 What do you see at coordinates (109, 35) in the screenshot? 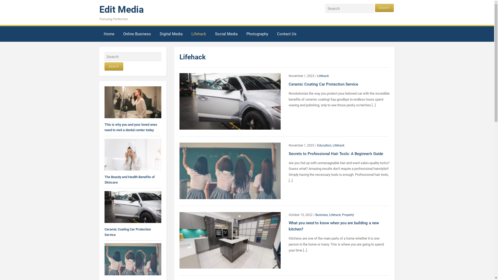
I see `Home` at bounding box center [109, 35].